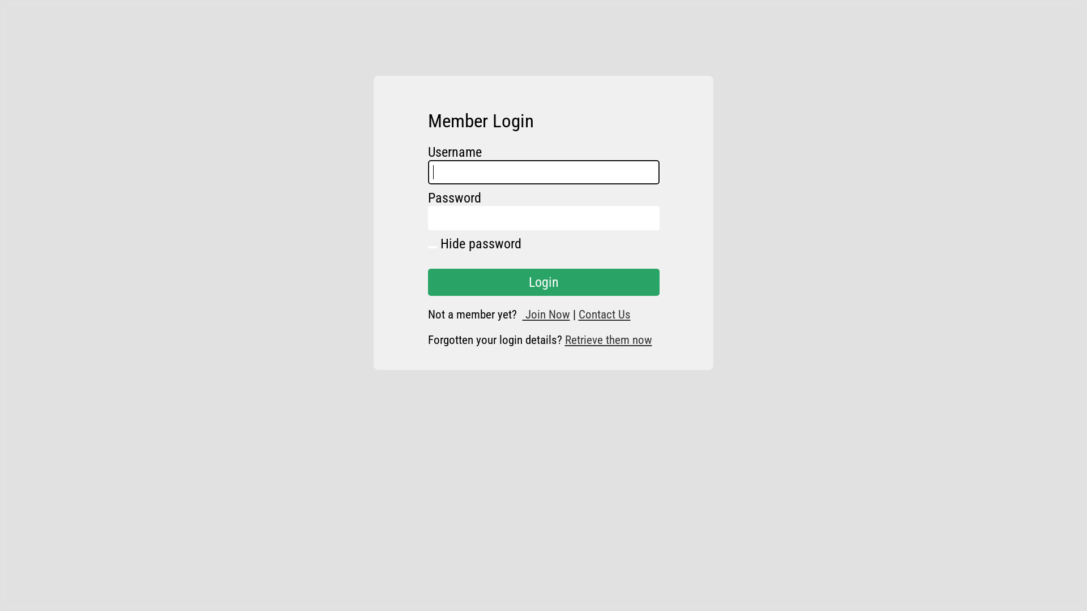 Image resolution: width=1087 pixels, height=611 pixels. What do you see at coordinates (543, 282) in the screenshot?
I see `Login` at bounding box center [543, 282].